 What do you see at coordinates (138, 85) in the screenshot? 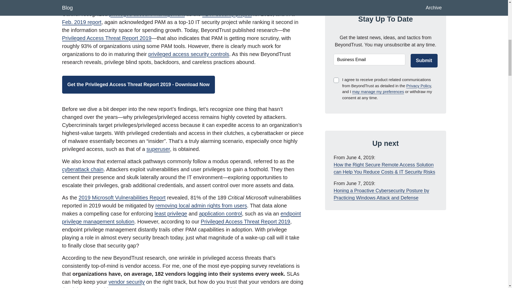
I see `Get the Privileged Access Threat Report 2019 - Download Now` at bounding box center [138, 85].